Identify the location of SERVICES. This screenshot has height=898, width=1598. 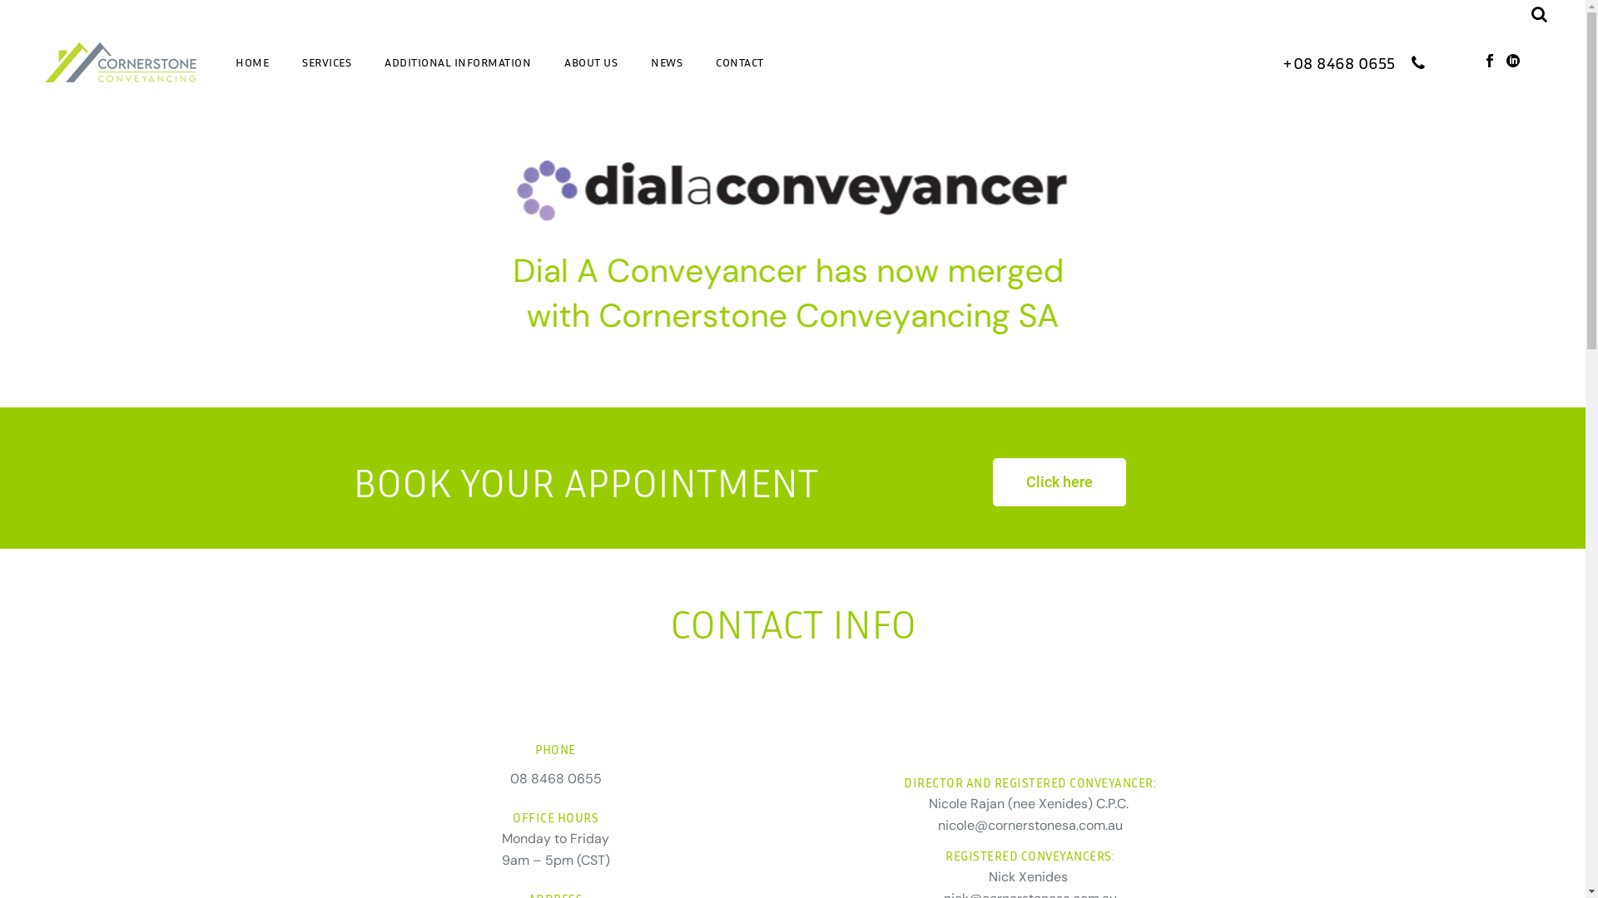
(326, 62).